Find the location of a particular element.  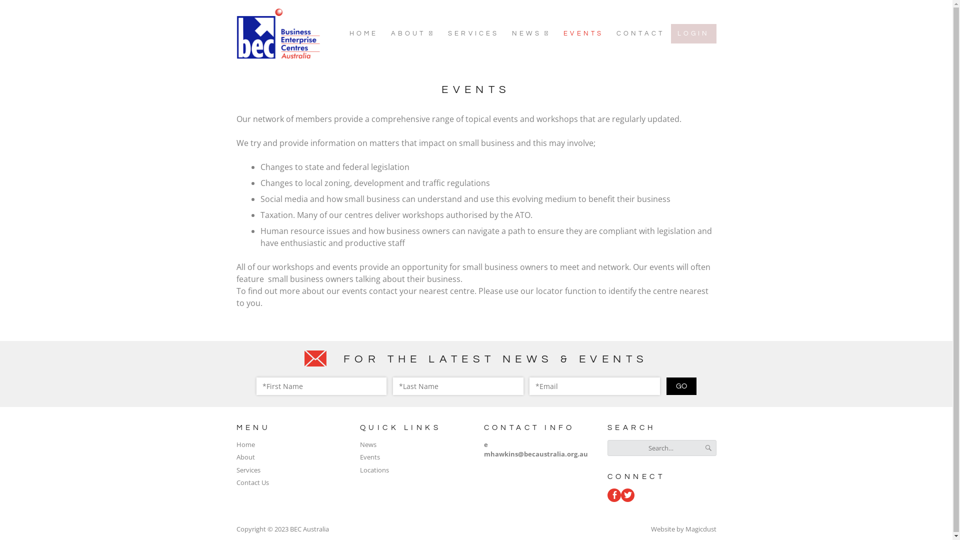

MEMBERS is located at coordinates (557, 51).